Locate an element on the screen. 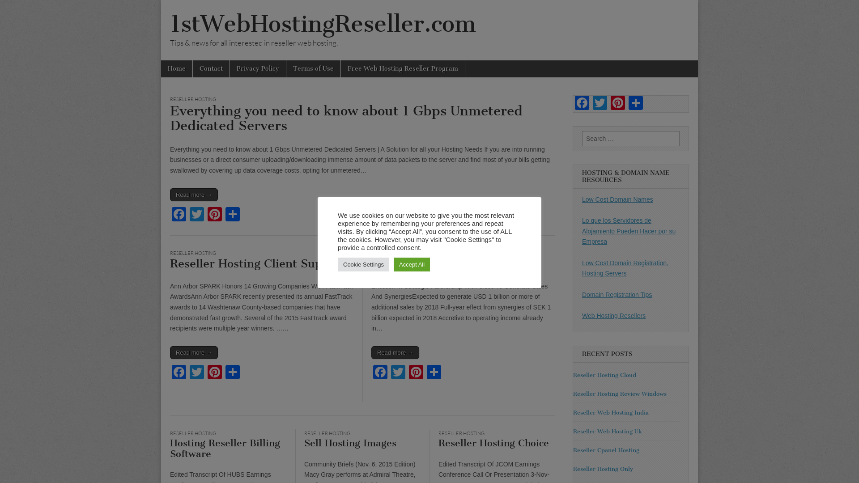 The width and height of the screenshot is (859, 483). Search is located at coordinates (14, 8).